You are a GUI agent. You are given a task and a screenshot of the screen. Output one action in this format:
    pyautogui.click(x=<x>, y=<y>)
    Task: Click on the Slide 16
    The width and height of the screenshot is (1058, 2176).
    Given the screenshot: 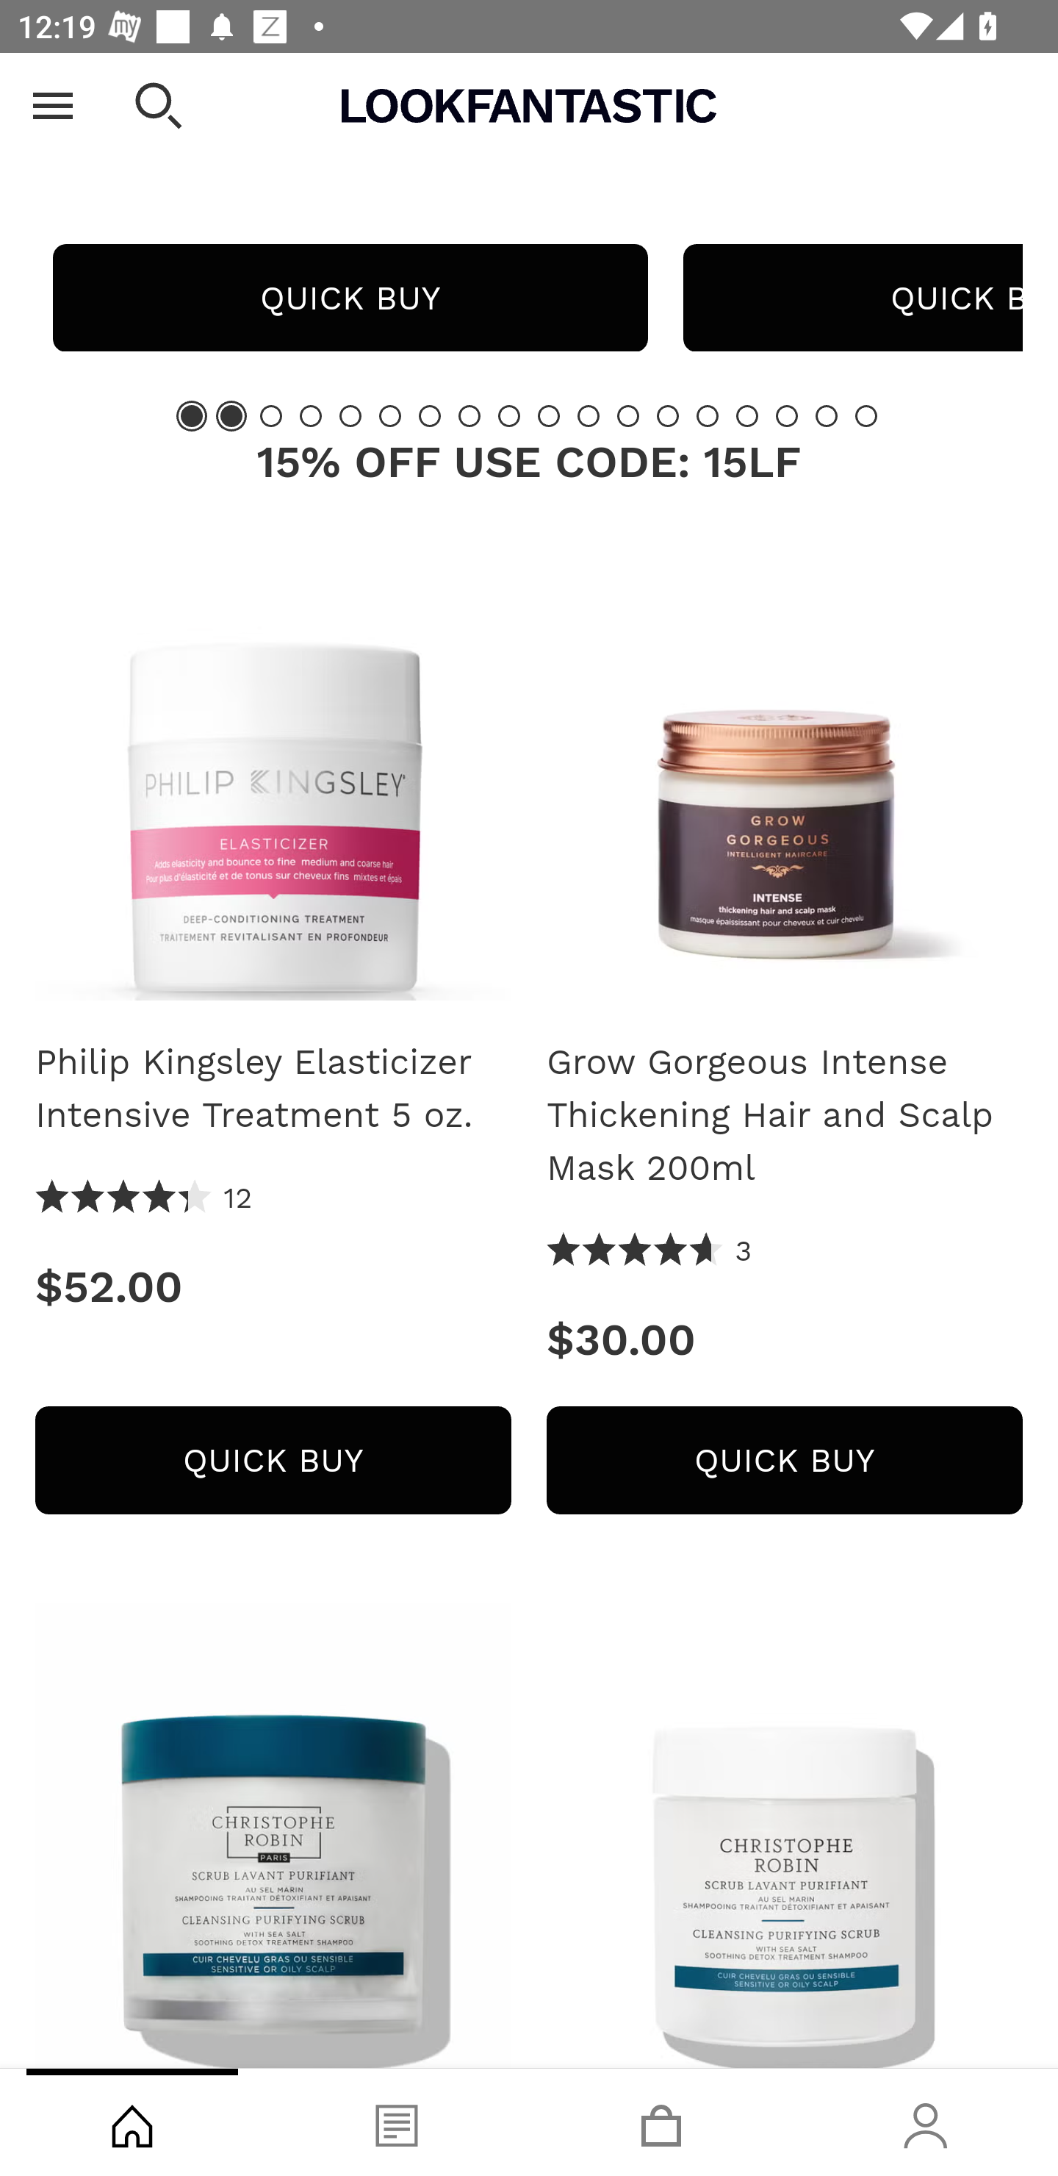 What is the action you would take?
    pyautogui.click(x=786, y=415)
    